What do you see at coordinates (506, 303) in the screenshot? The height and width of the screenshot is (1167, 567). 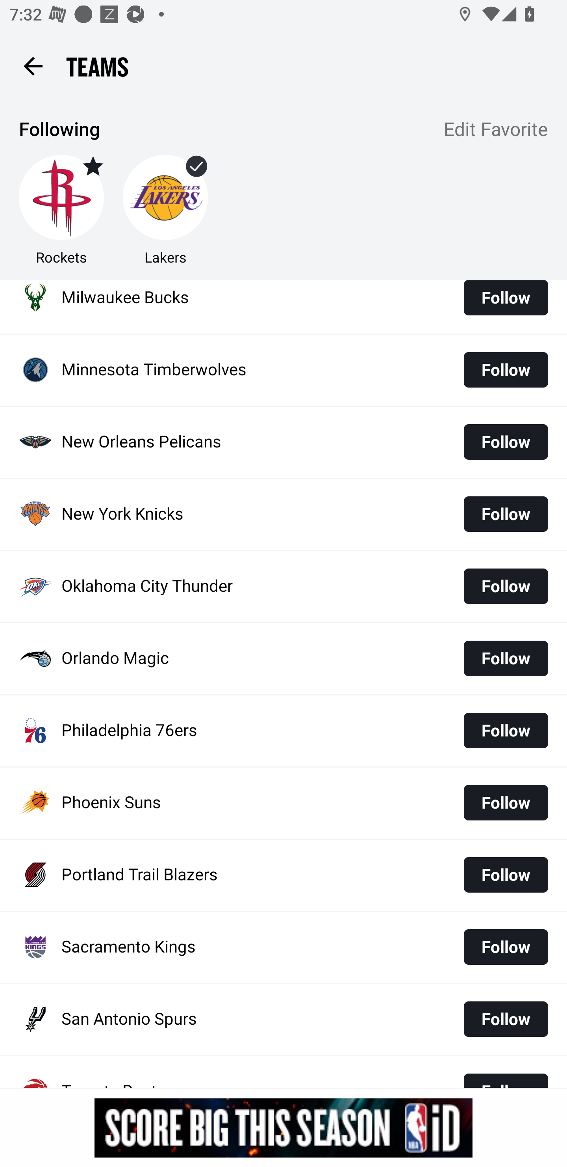 I see `Follow` at bounding box center [506, 303].